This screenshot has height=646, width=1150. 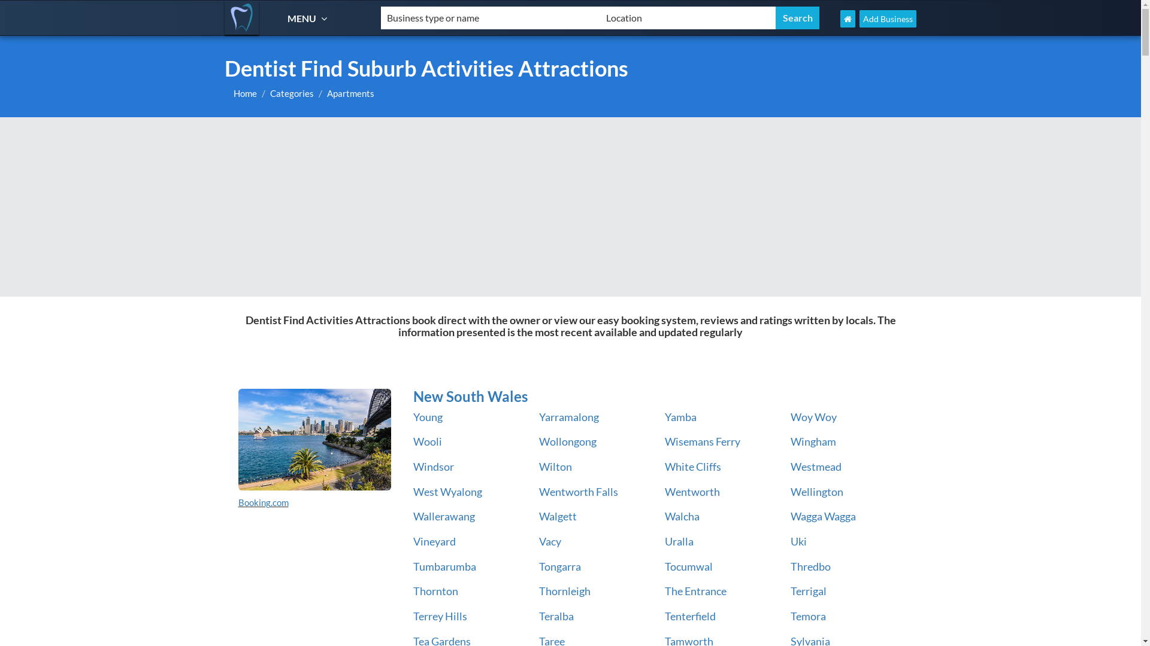 I want to click on Walcha, so click(x=682, y=516).